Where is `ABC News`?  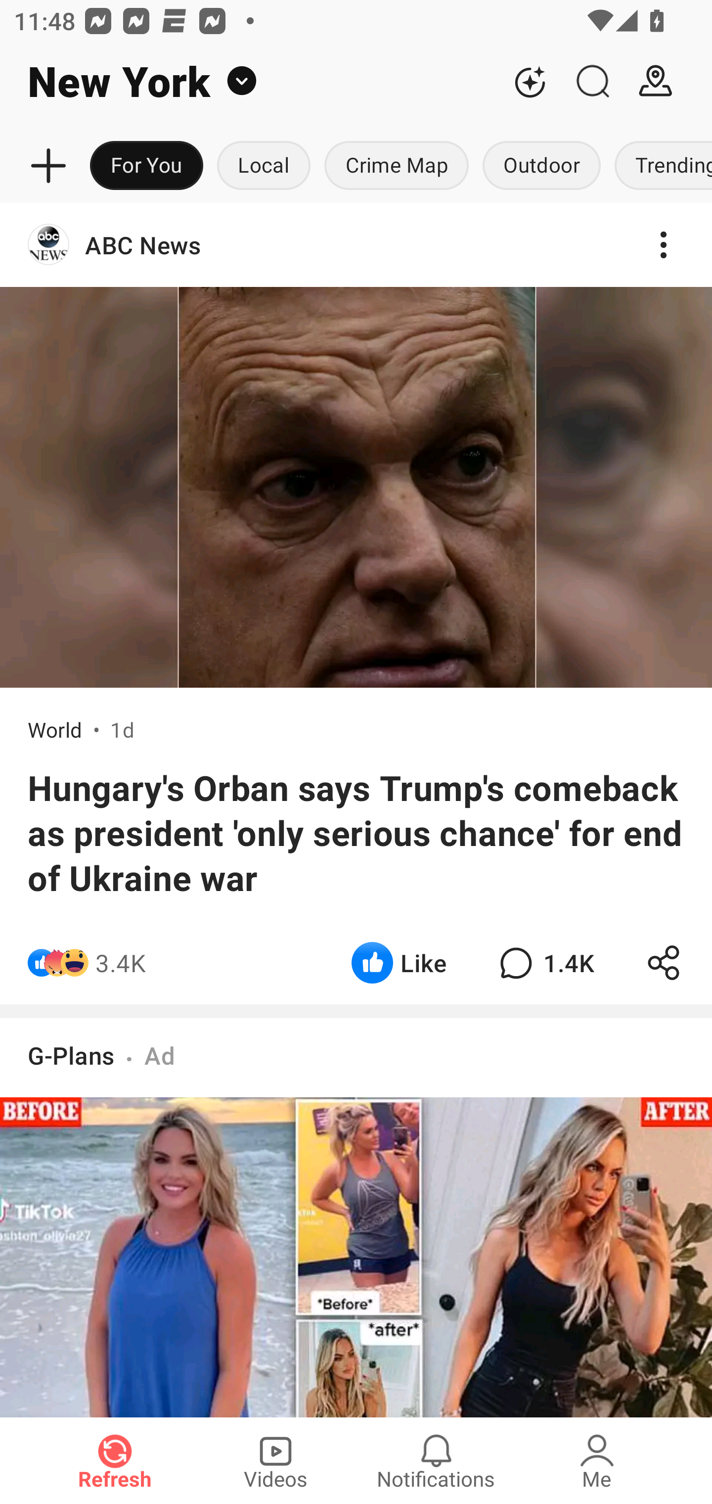
ABC News is located at coordinates (356, 245).